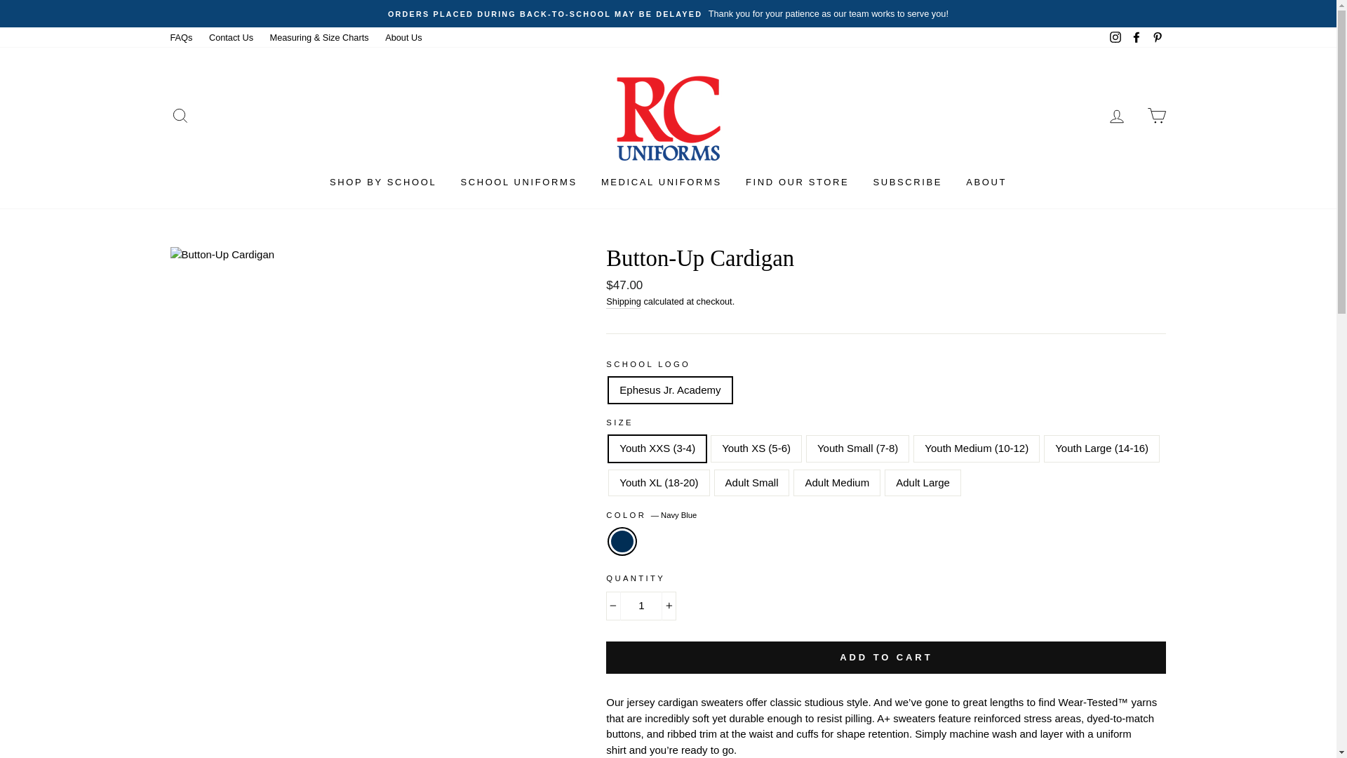 The height and width of the screenshot is (758, 1347). I want to click on RC Uniforms on Pinterest, so click(1156, 37).